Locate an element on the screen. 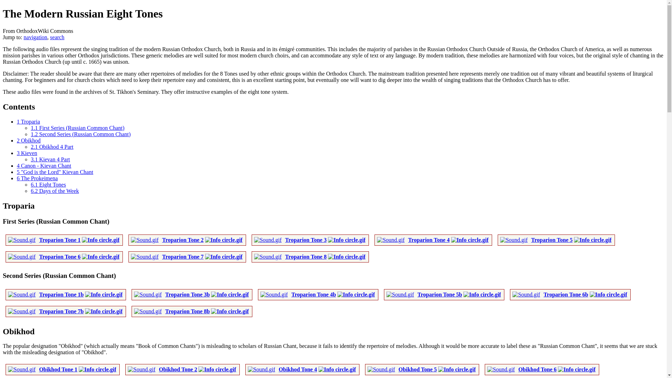 Image resolution: width=672 pixels, height=378 pixels. Troparion Tone 5 is located at coordinates (552, 240).